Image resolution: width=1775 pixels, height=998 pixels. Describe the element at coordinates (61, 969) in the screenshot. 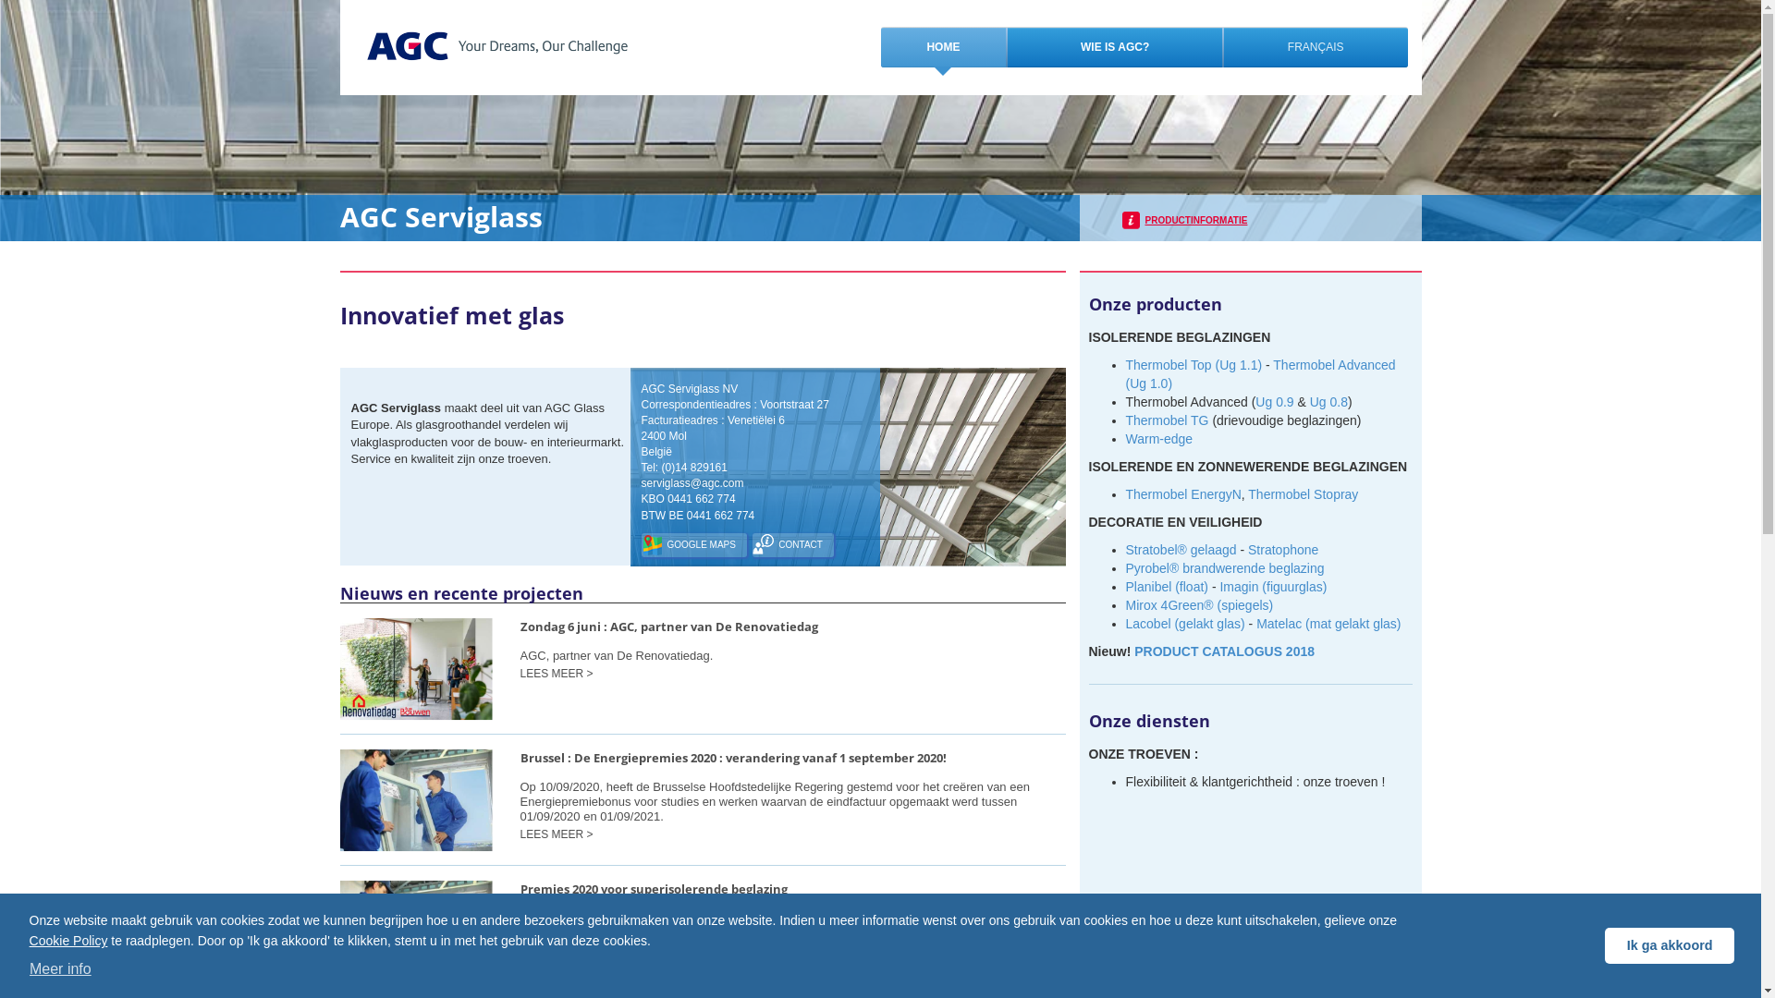

I see `Meer info` at that location.